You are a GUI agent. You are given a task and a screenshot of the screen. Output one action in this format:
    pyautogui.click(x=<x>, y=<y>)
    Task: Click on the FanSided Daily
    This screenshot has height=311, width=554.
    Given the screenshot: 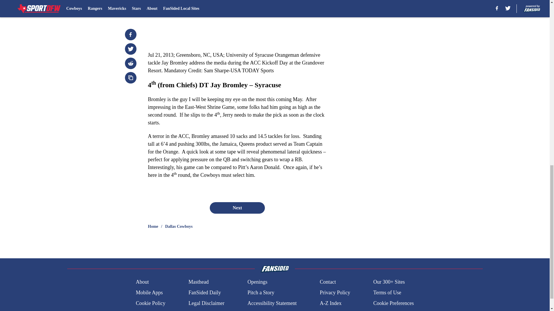 What is the action you would take?
    pyautogui.click(x=205, y=293)
    